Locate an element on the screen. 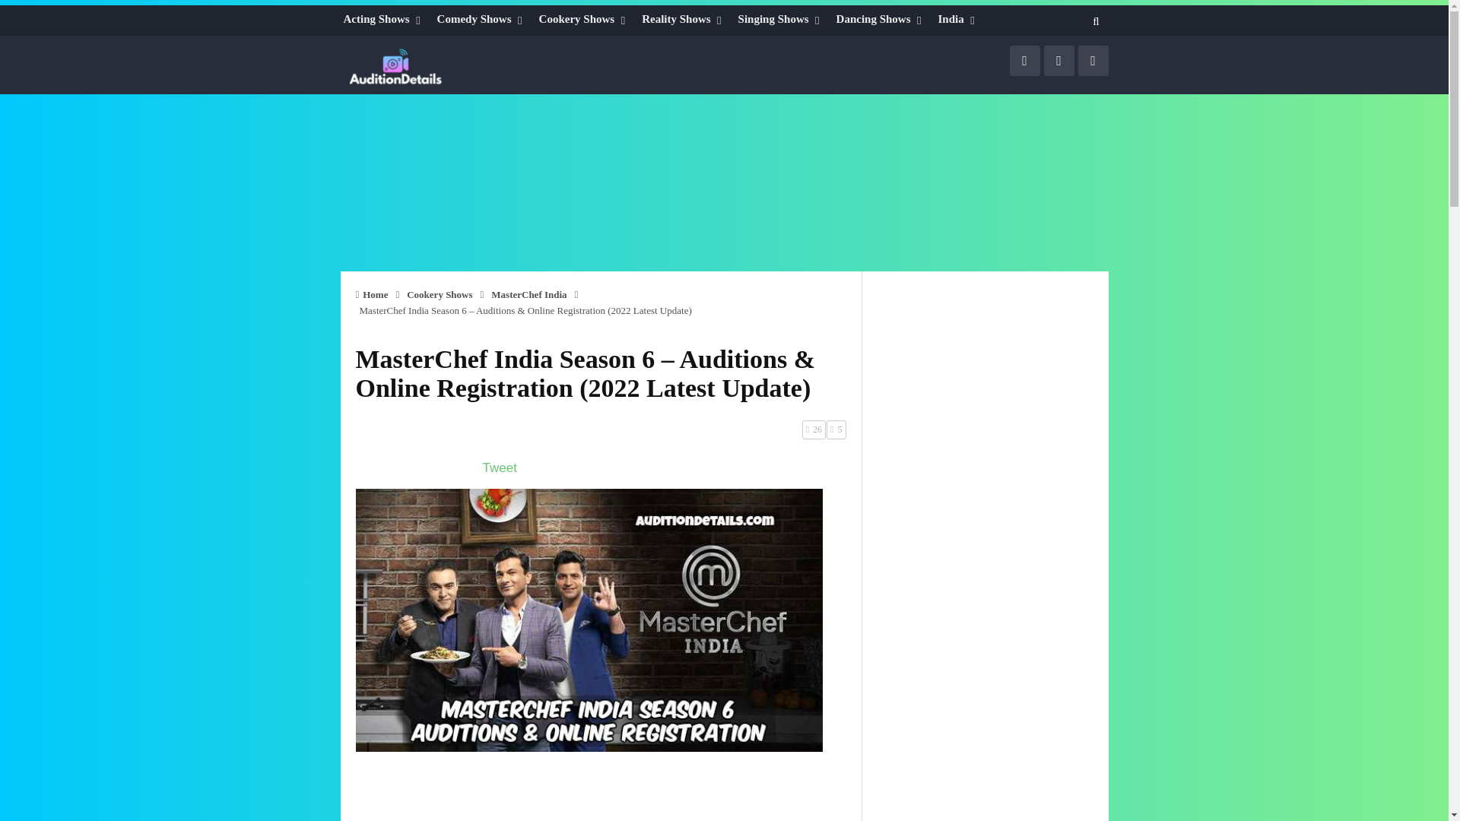 This screenshot has width=1460, height=821. Advertisement is located at coordinates (723, 227).